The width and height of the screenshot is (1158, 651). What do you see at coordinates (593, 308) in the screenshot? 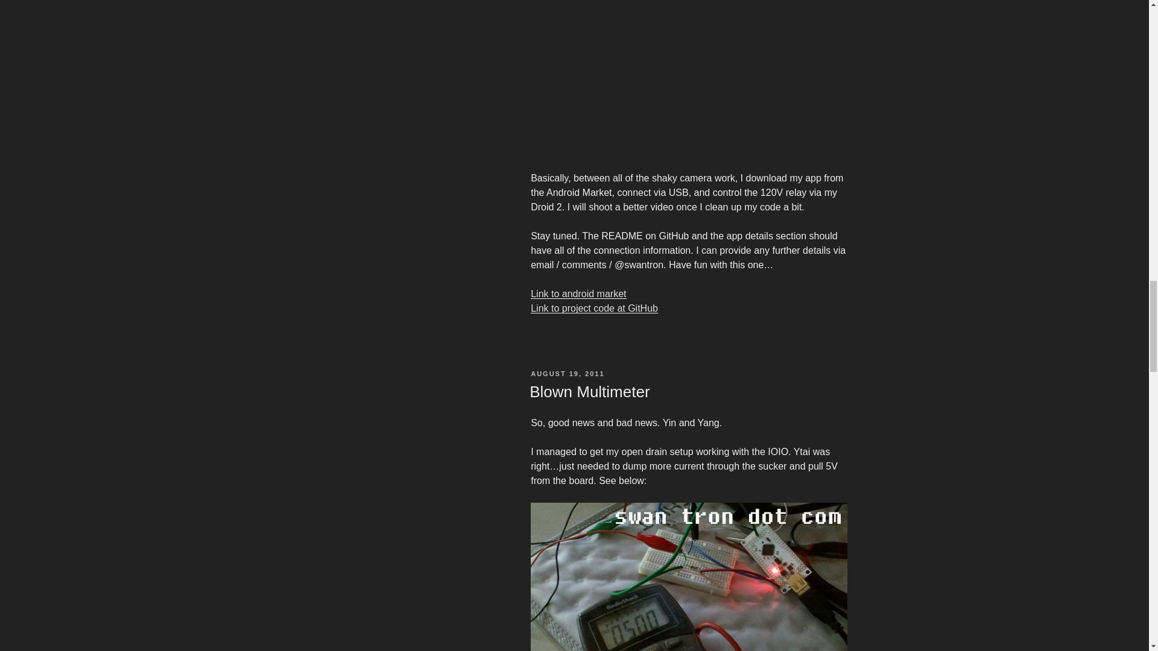
I see `Link to project code at GitHub` at bounding box center [593, 308].